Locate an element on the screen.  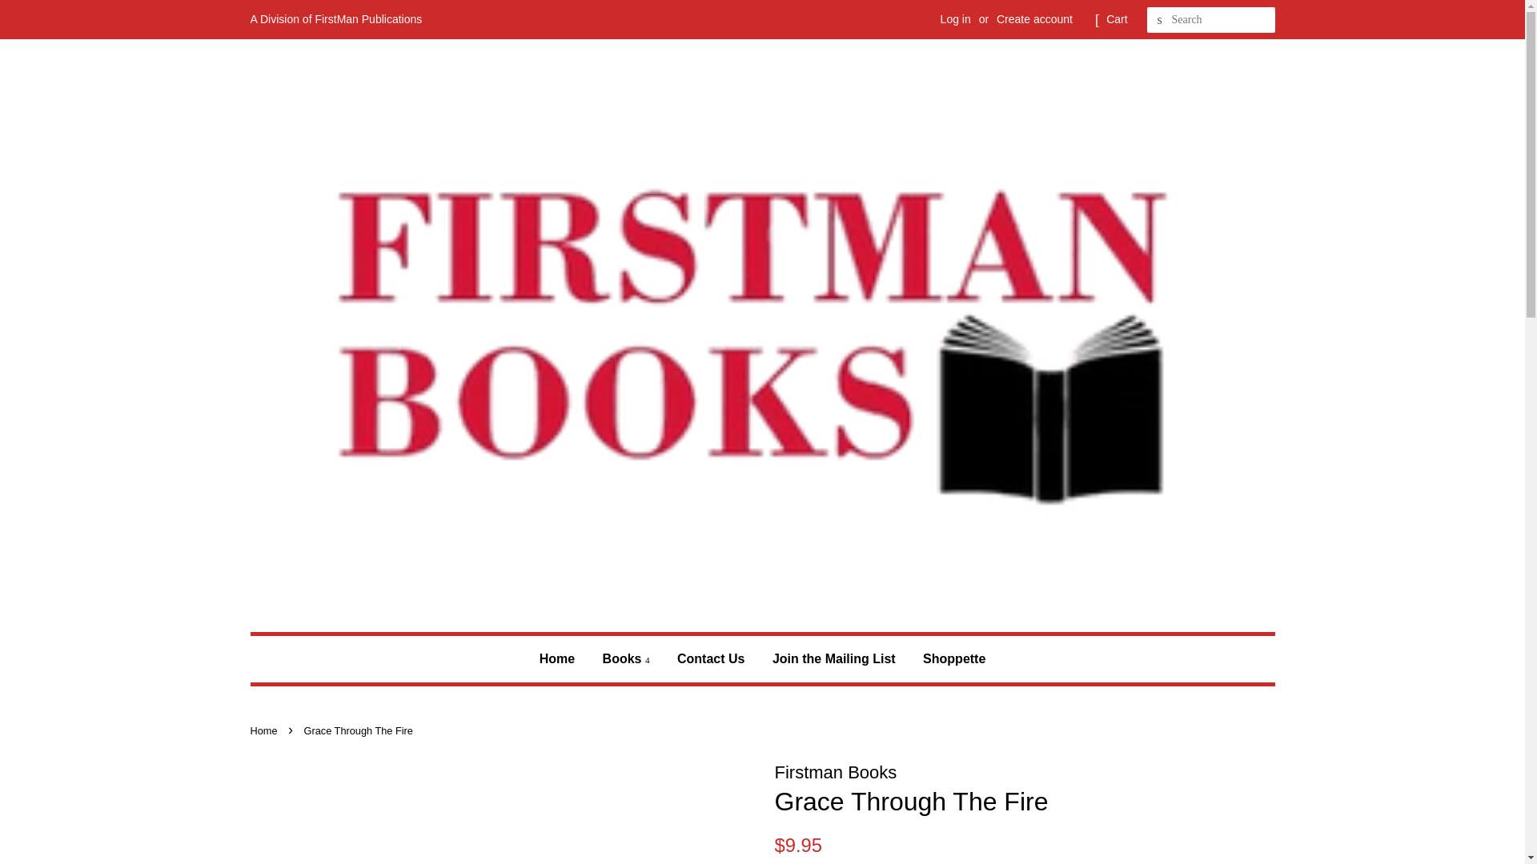
Home is located at coordinates (563, 658).